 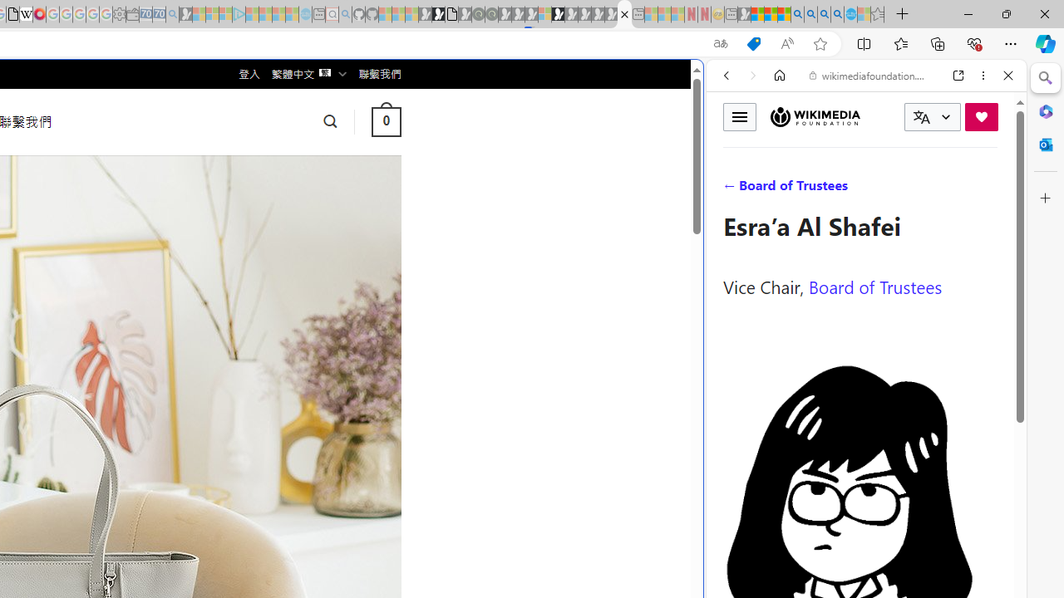 I want to click on Copilot (Ctrl+Shift+.), so click(x=1046, y=43).